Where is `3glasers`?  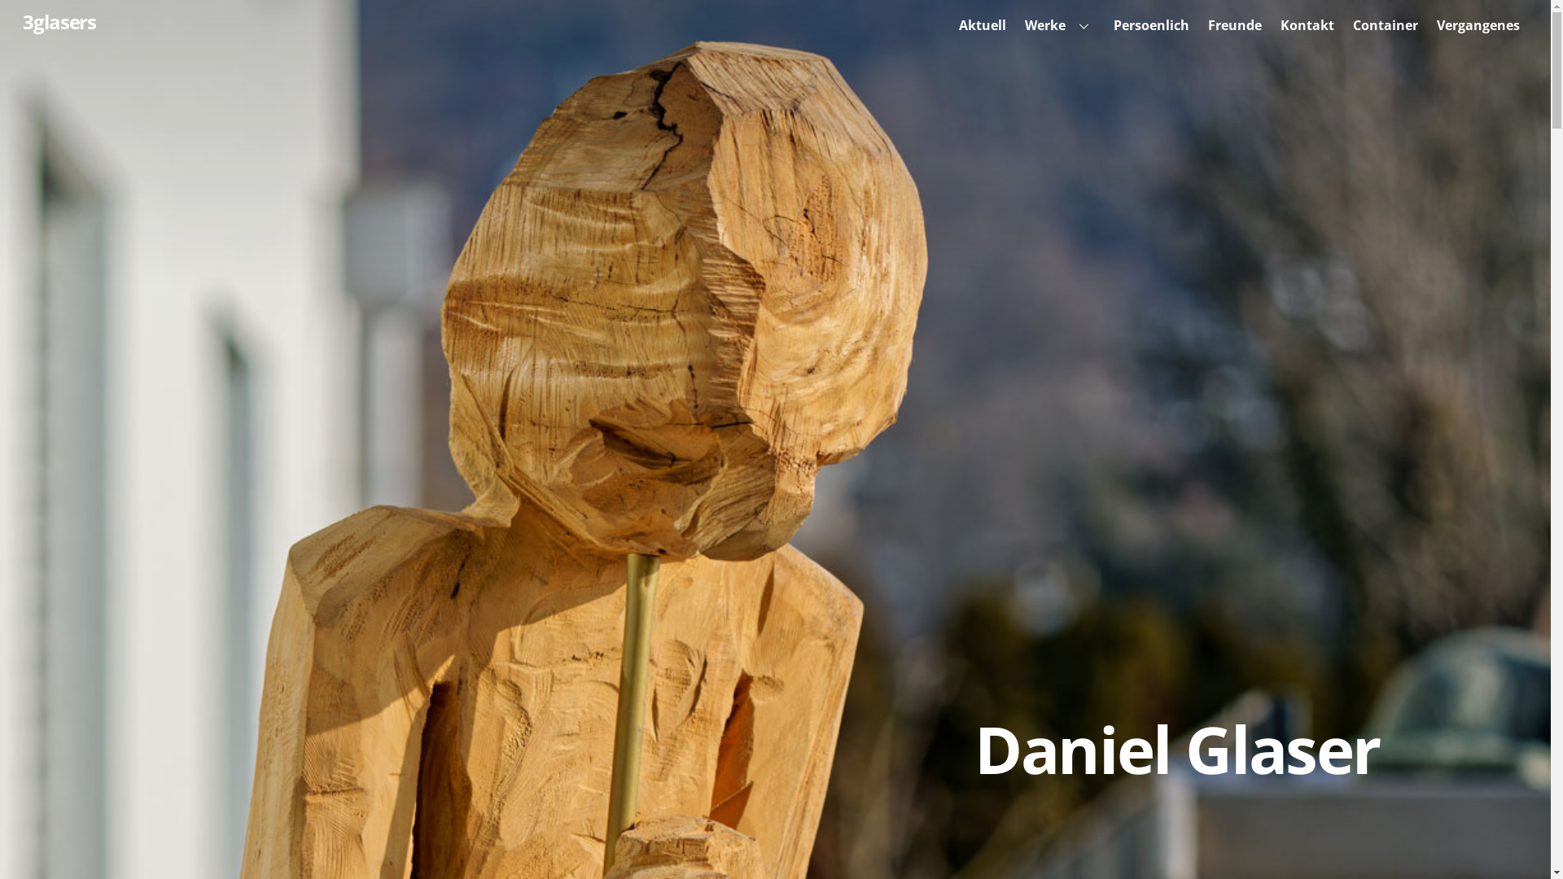 3glasers is located at coordinates (59, 21).